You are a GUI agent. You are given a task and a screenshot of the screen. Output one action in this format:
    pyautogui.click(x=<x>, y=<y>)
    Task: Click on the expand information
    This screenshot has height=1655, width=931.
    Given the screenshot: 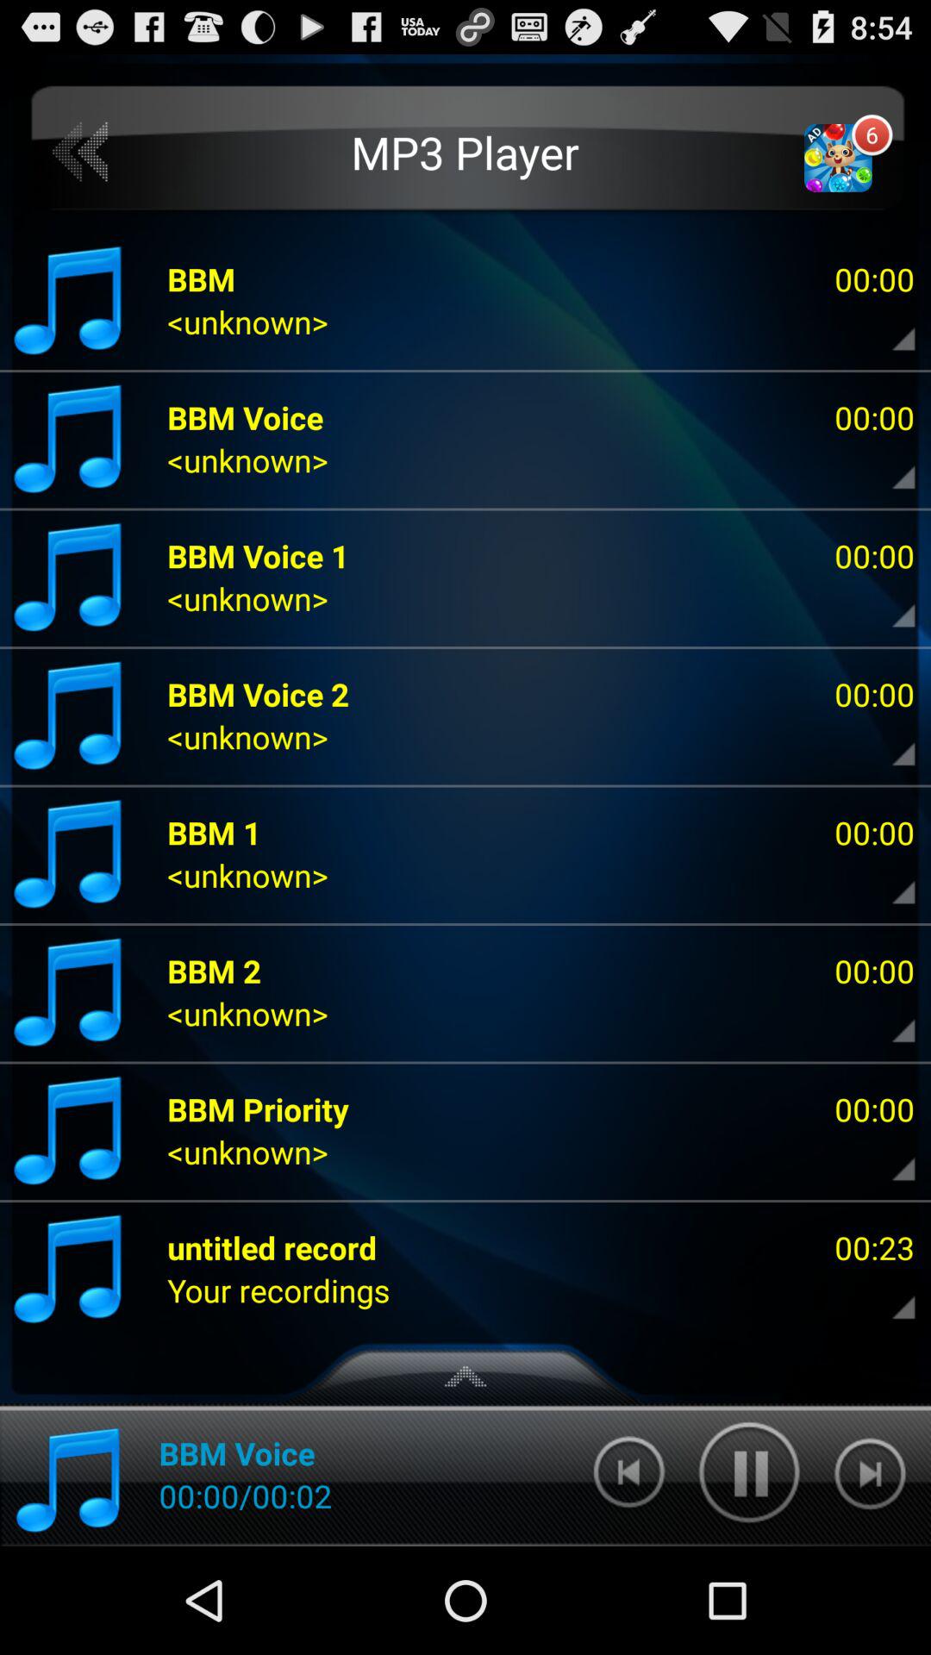 What is the action you would take?
    pyautogui.click(x=889, y=603)
    